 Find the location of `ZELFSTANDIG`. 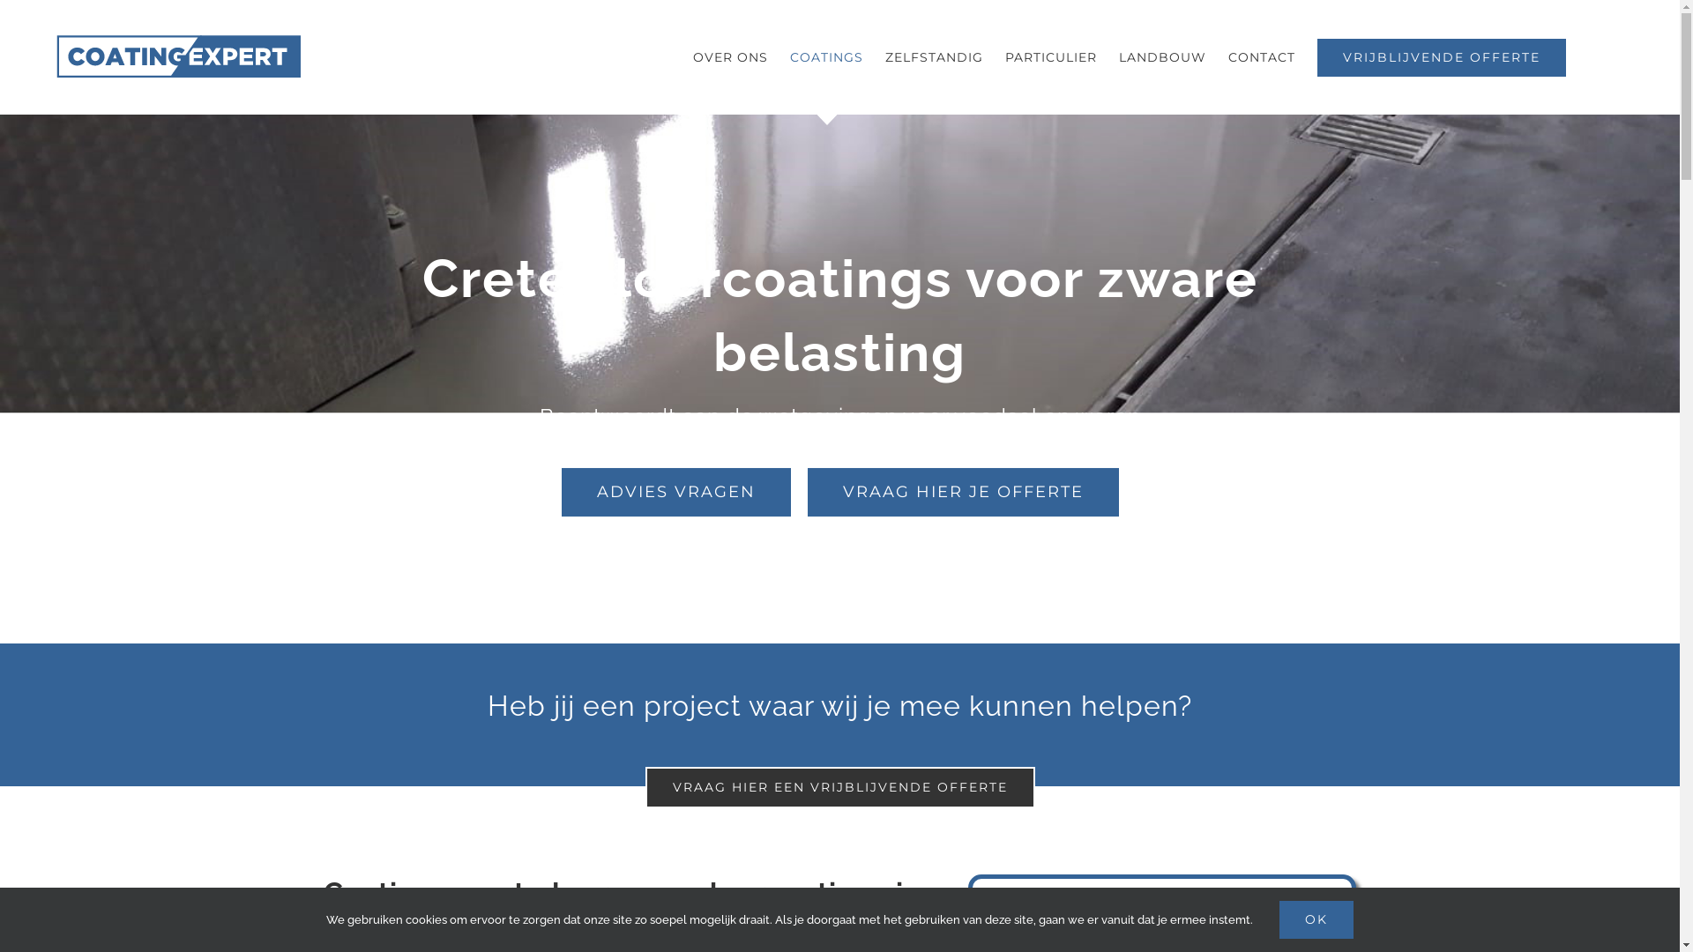

ZELFSTANDIG is located at coordinates (935, 57).